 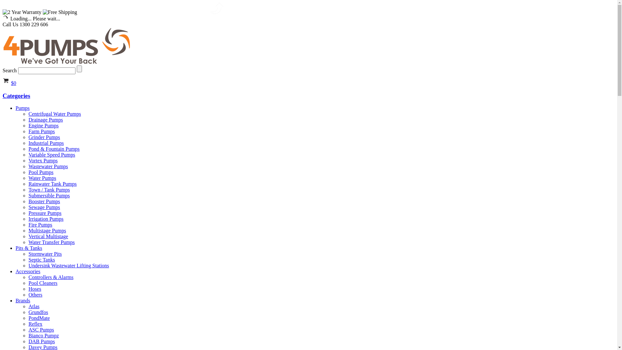 I want to click on Pool Cleaners, so click(x=43, y=283).